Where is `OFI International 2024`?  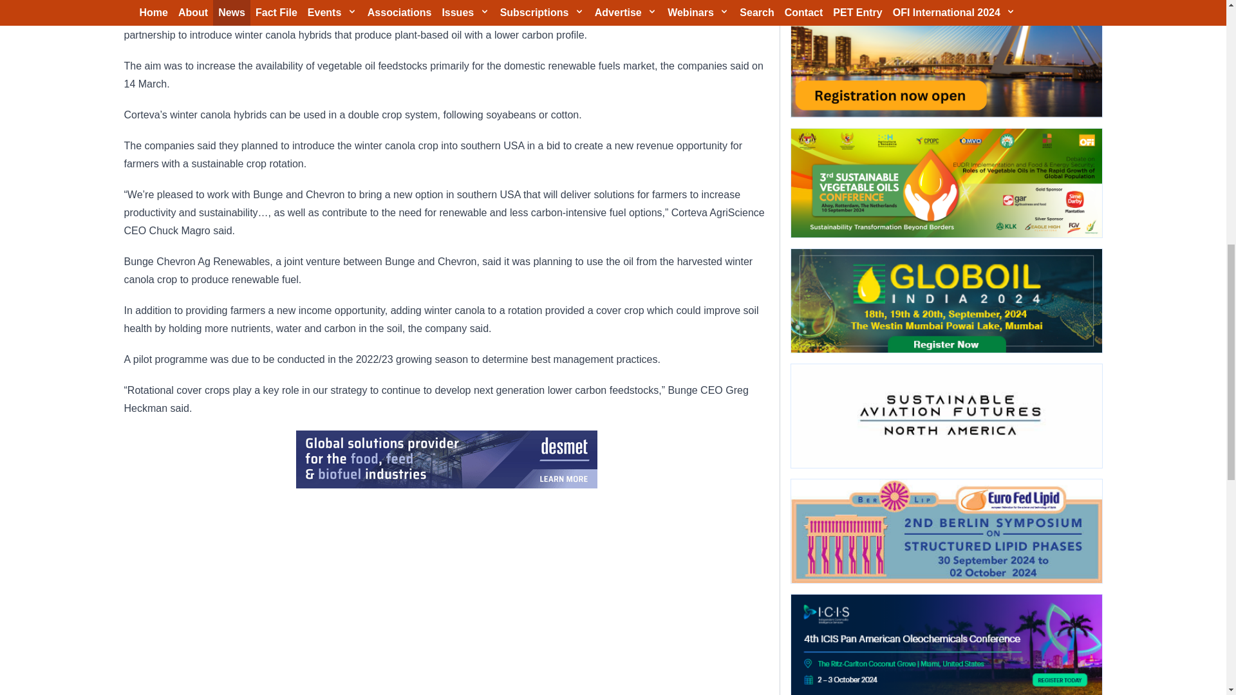 OFI International 2024 is located at coordinates (946, 59).